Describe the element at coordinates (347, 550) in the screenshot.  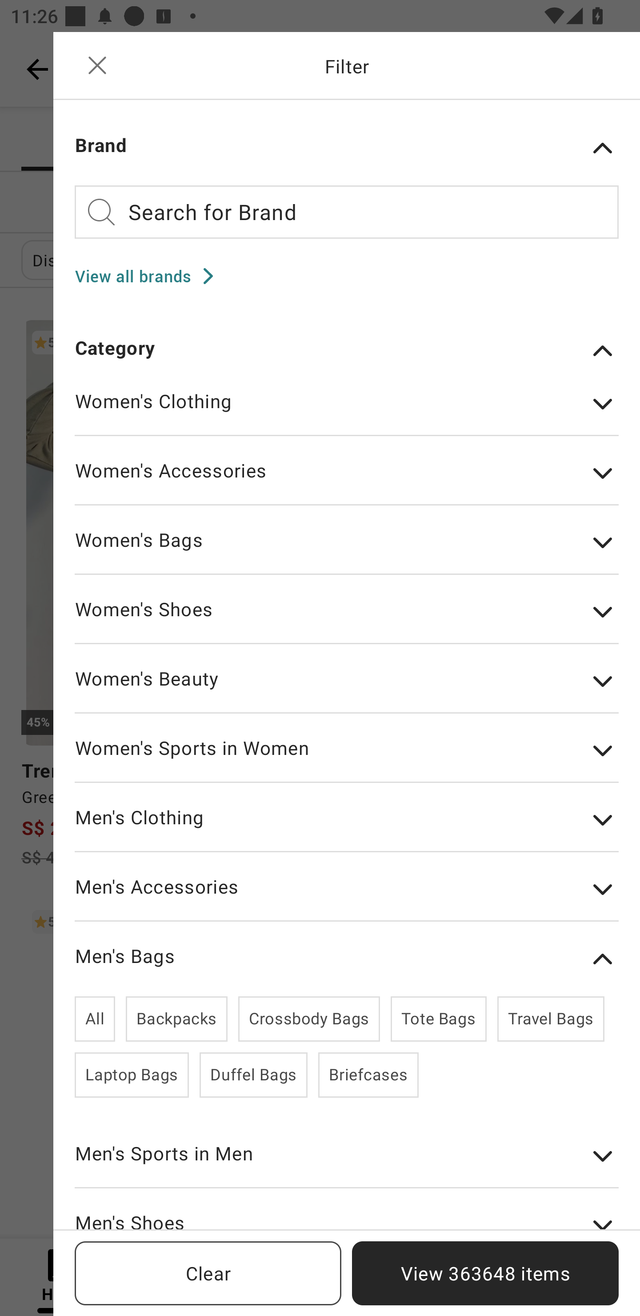
I see `Women's Bags` at that location.